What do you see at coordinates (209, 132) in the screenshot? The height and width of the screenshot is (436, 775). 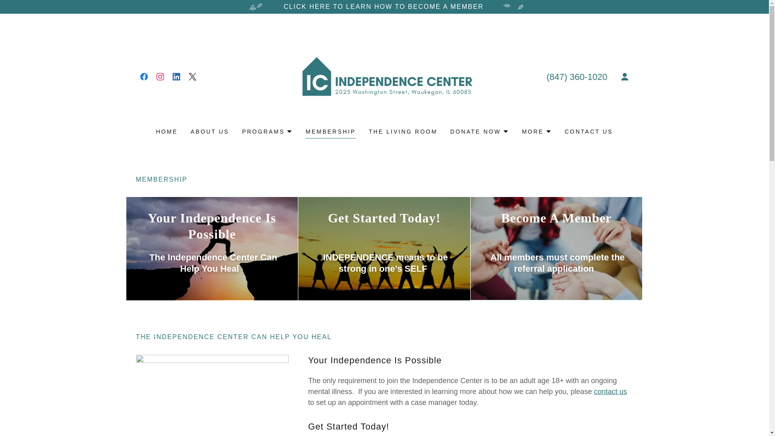 I see `ABOUT US` at bounding box center [209, 132].